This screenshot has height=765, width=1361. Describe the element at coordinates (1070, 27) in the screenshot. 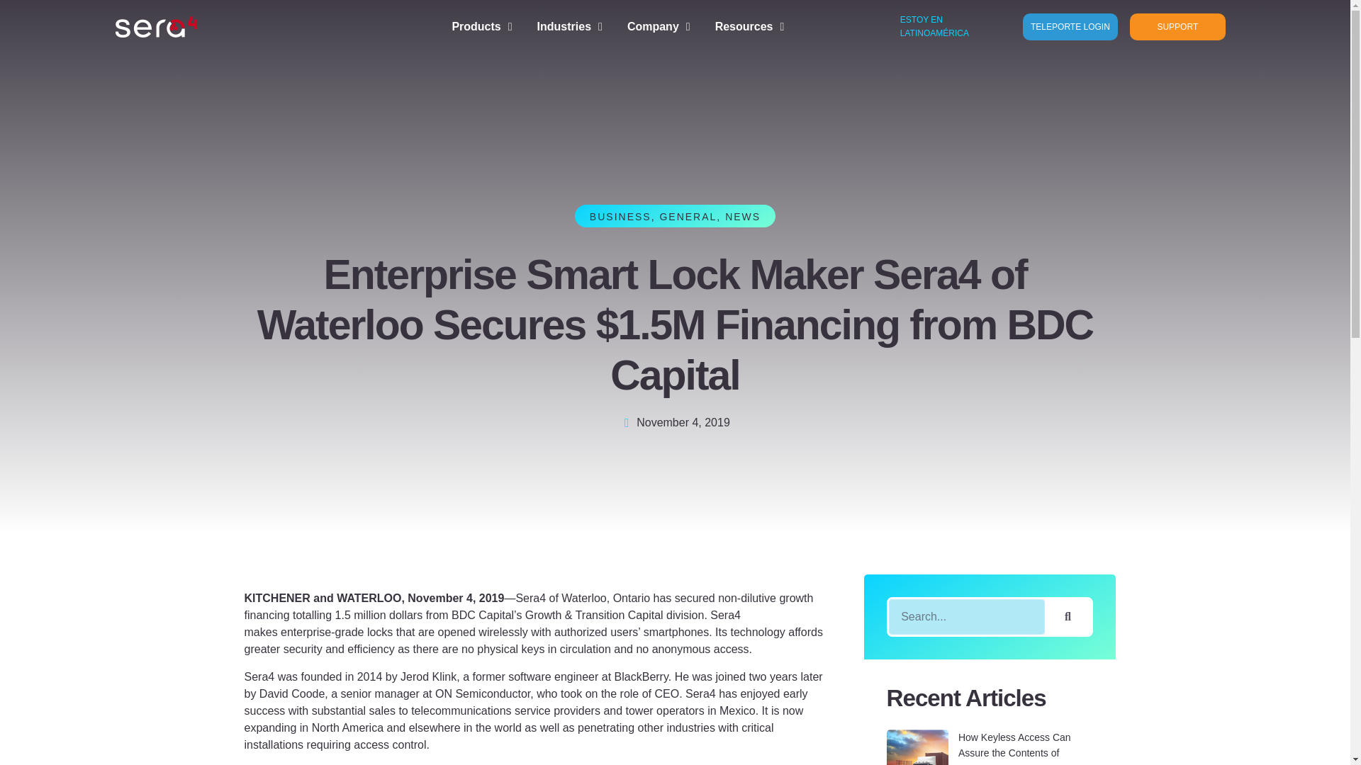

I see `TELEPORTE LOGIN` at that location.